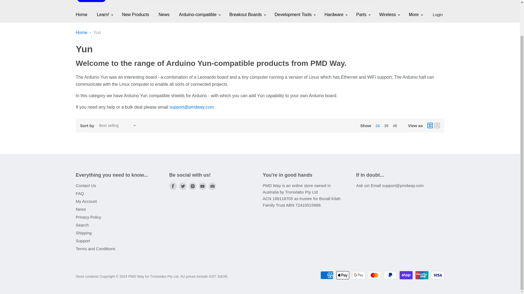 The height and width of the screenshot is (294, 524). What do you see at coordinates (183, 186) in the screenshot?
I see `Twitter` at bounding box center [183, 186].